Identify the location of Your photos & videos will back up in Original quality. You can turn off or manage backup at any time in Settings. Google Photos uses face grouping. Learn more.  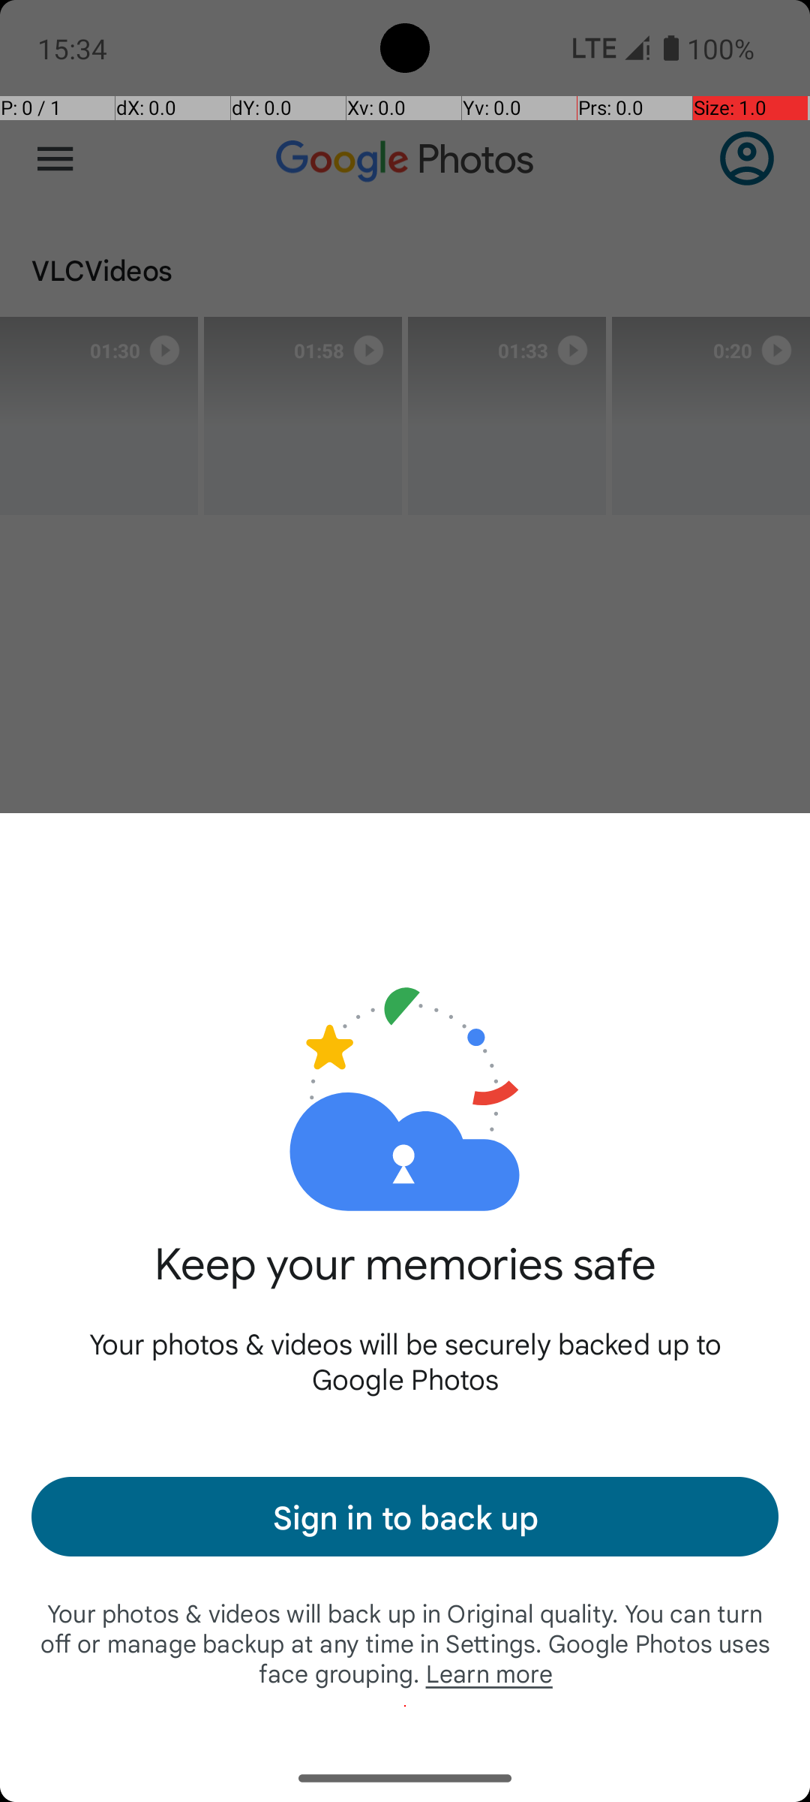
(405, 1643).